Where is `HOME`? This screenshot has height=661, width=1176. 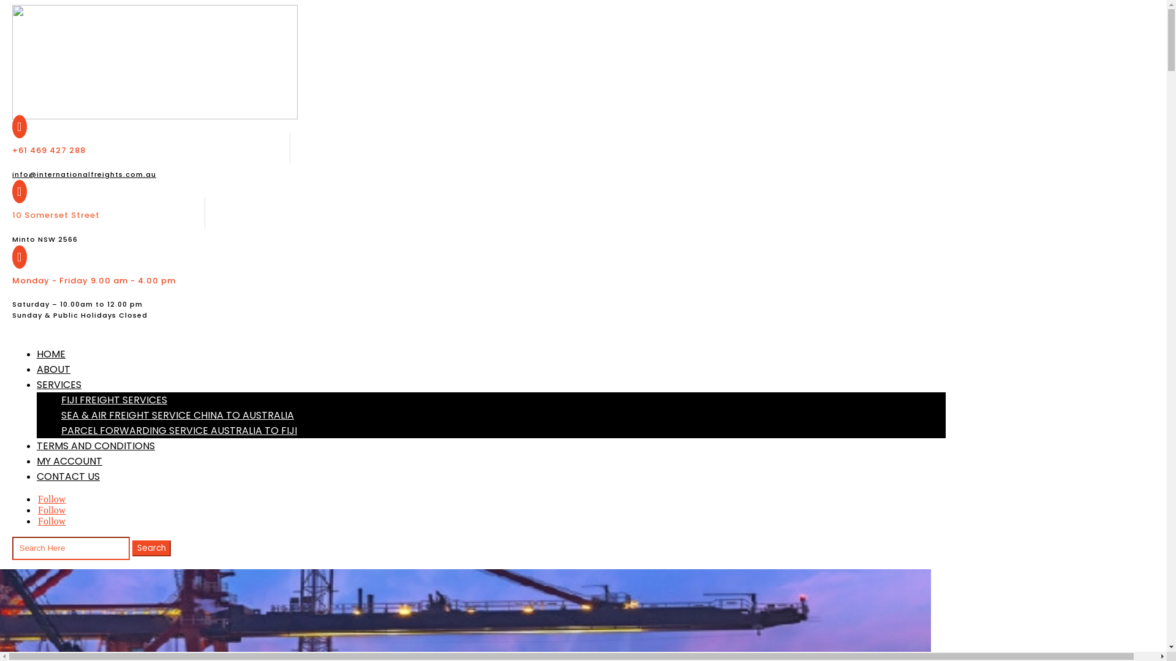
HOME is located at coordinates (51, 354).